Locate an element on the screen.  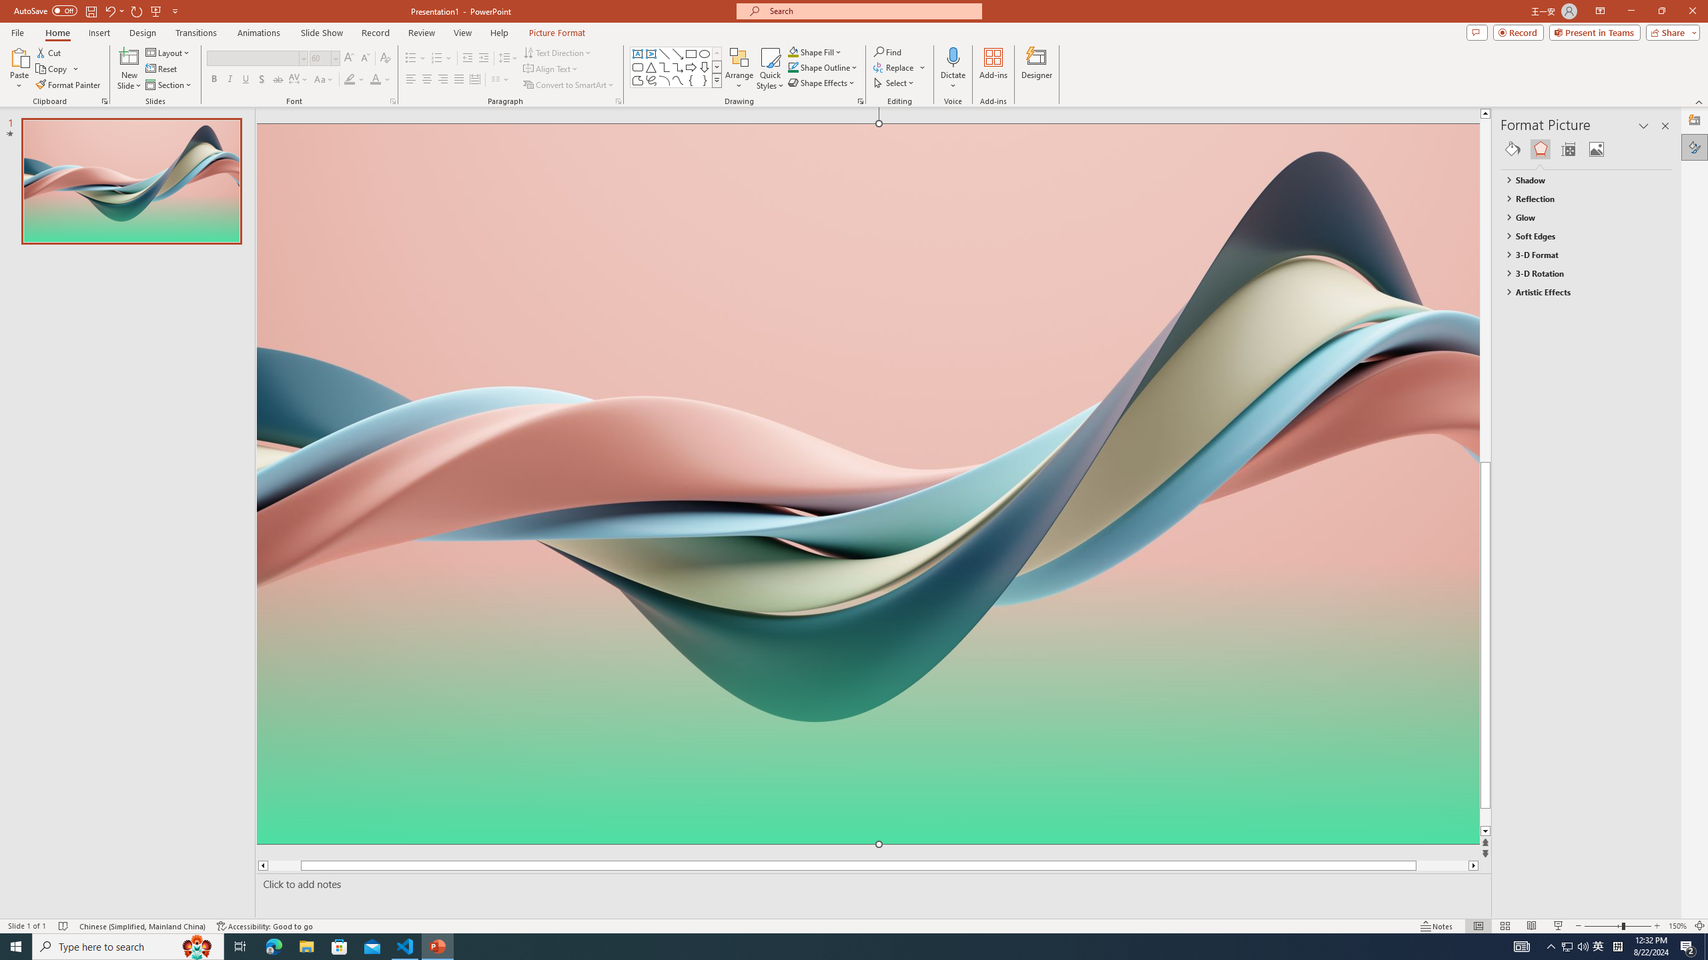
Page down is located at coordinates (1511, 817).